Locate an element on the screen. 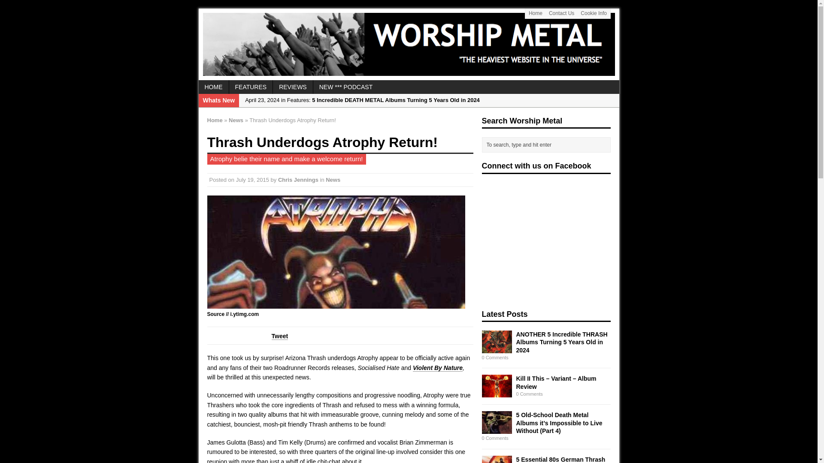 The height and width of the screenshot is (463, 824). REVIEWS is located at coordinates (293, 87).